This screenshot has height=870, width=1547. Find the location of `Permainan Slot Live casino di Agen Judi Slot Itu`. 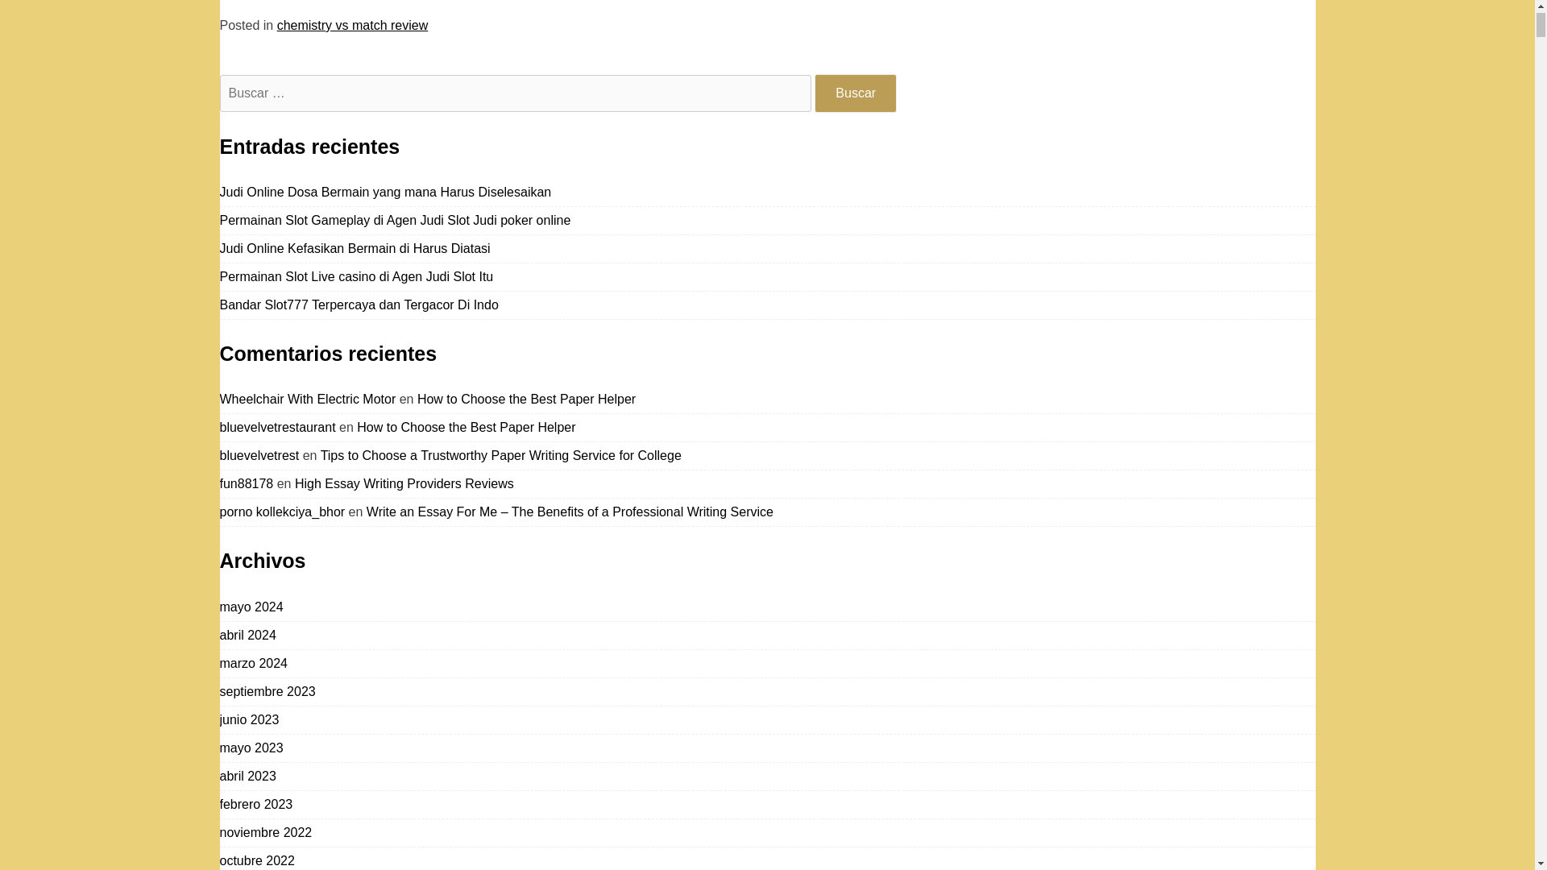

Permainan Slot Live casino di Agen Judi Slot Itu is located at coordinates (356, 276).